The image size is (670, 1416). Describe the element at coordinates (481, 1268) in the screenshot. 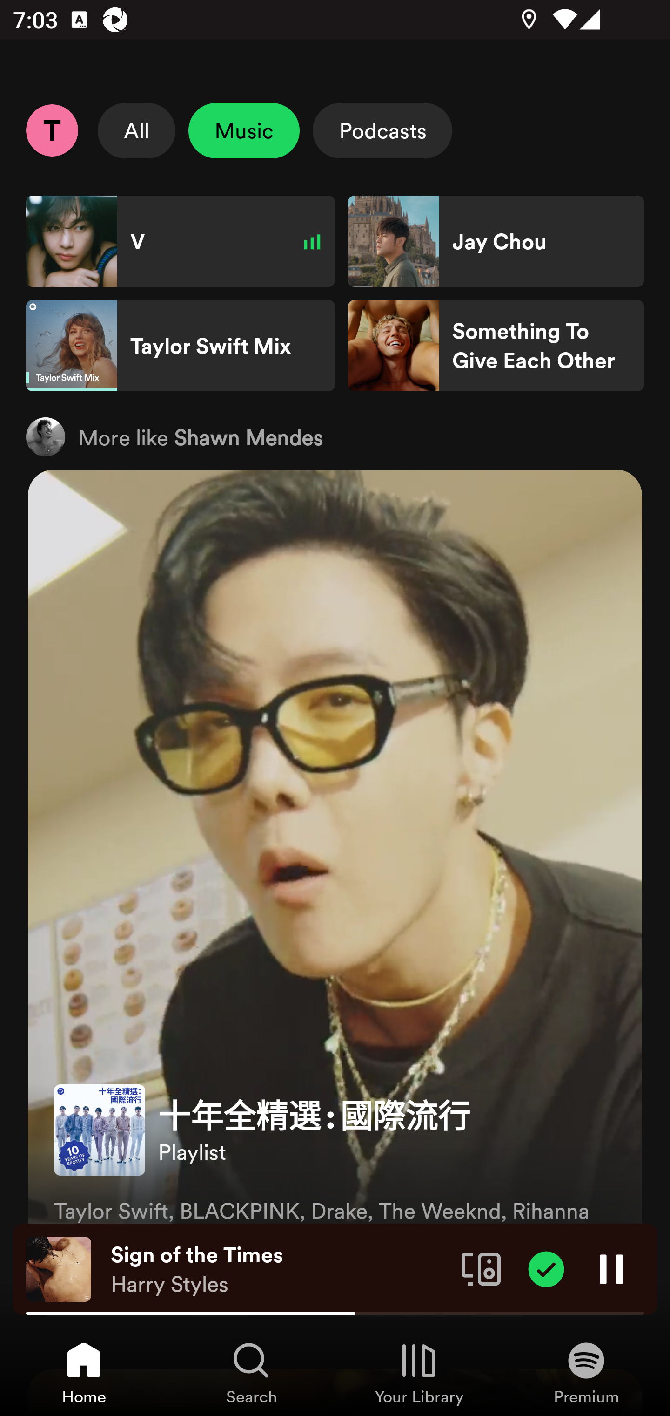

I see `Connect to a device. Opens the devices menu` at that location.